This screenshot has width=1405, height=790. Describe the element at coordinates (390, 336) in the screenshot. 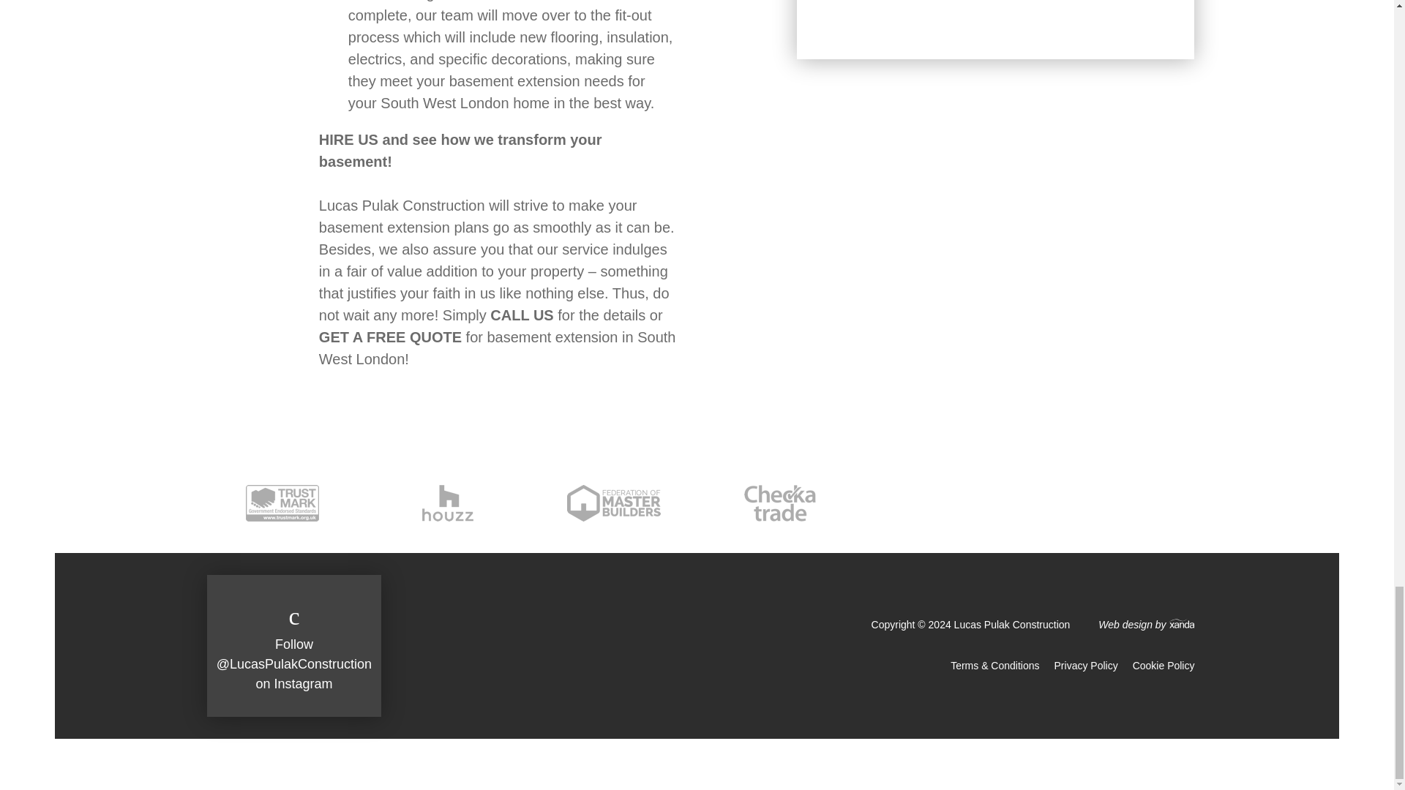

I see `GET A FREE QUOTE` at that location.